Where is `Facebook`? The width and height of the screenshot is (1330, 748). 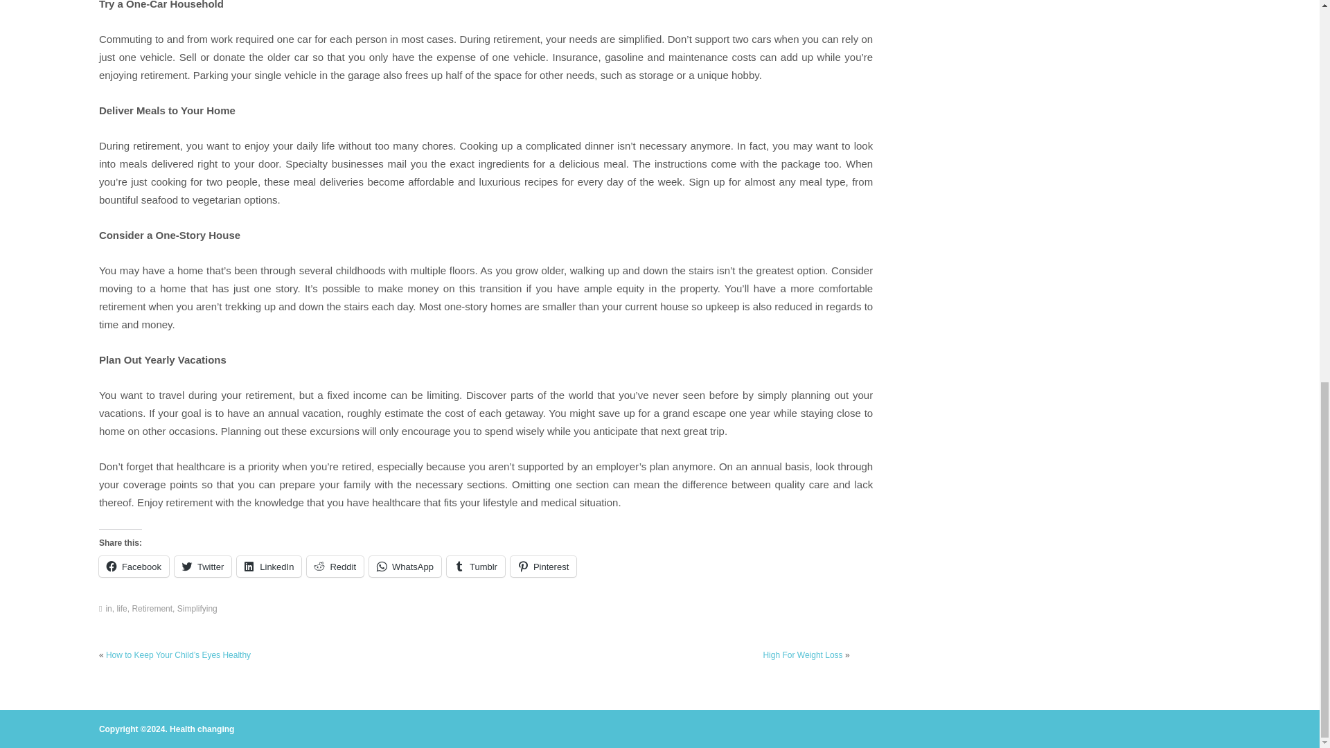 Facebook is located at coordinates (133, 567).